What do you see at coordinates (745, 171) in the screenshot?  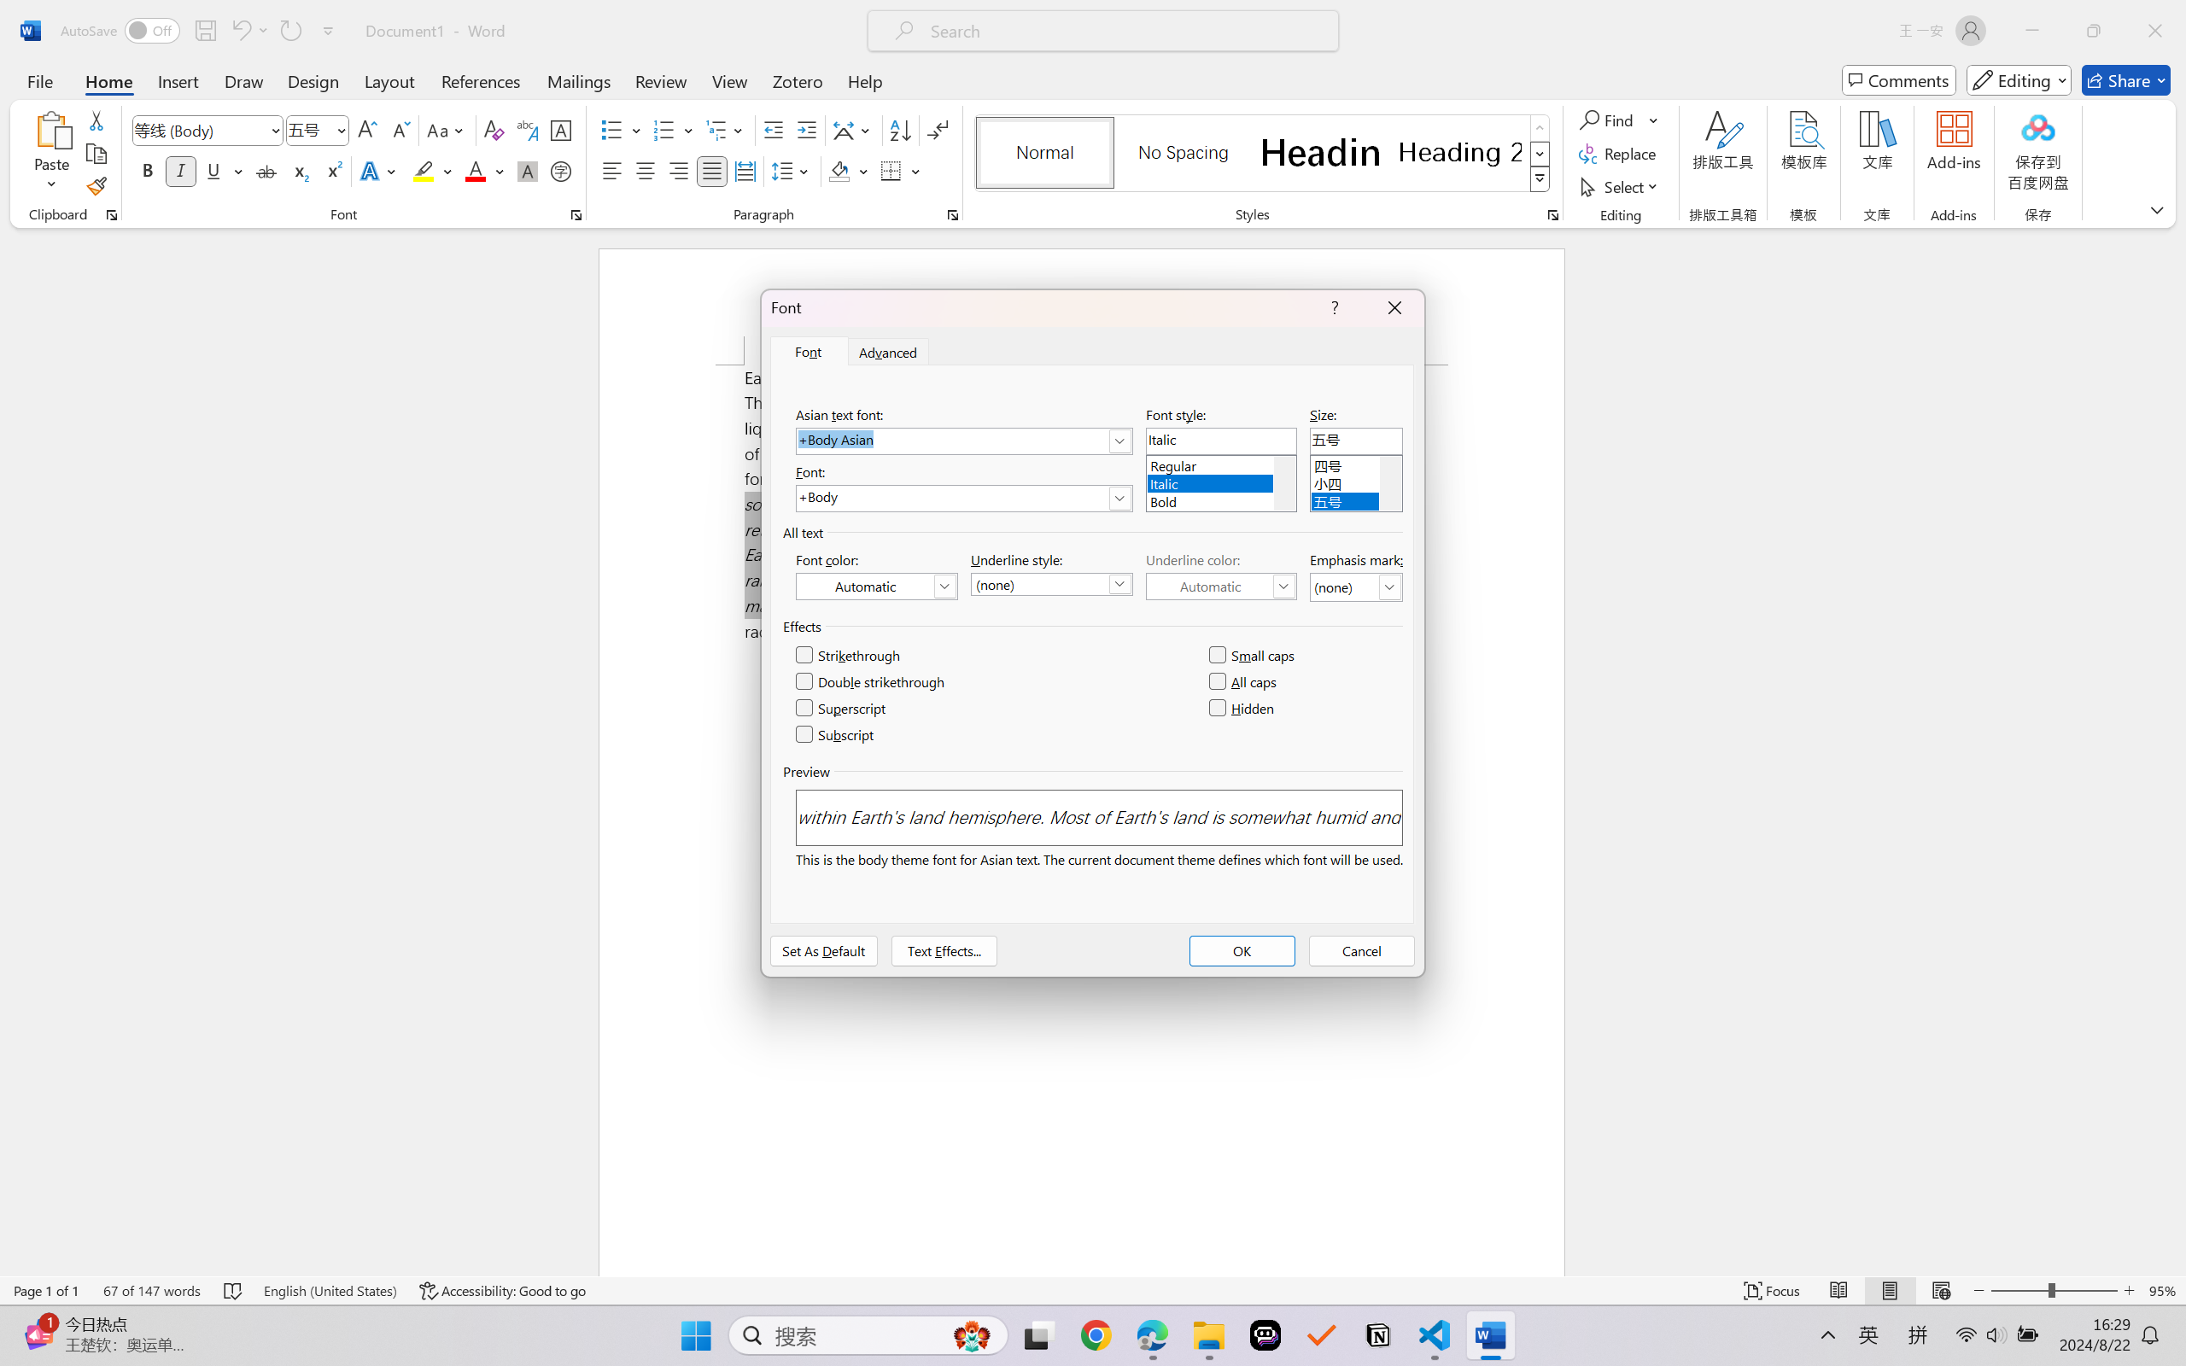 I see `Distributed` at bounding box center [745, 171].